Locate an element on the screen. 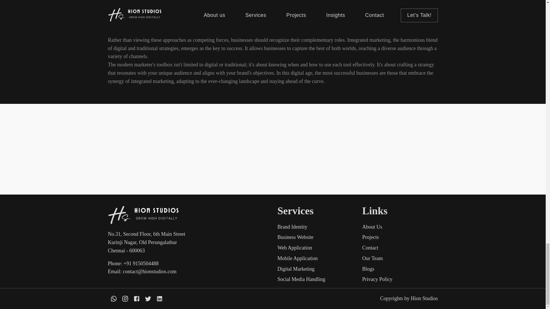  Brand Identity is located at coordinates (315, 227).